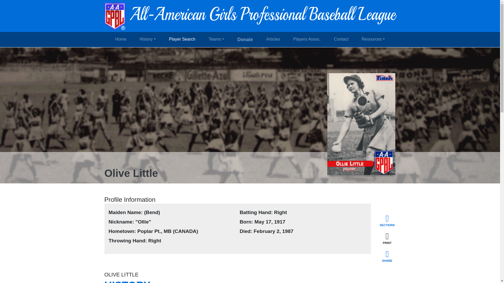  What do you see at coordinates (216, 39) in the screenshot?
I see `Teams` at bounding box center [216, 39].